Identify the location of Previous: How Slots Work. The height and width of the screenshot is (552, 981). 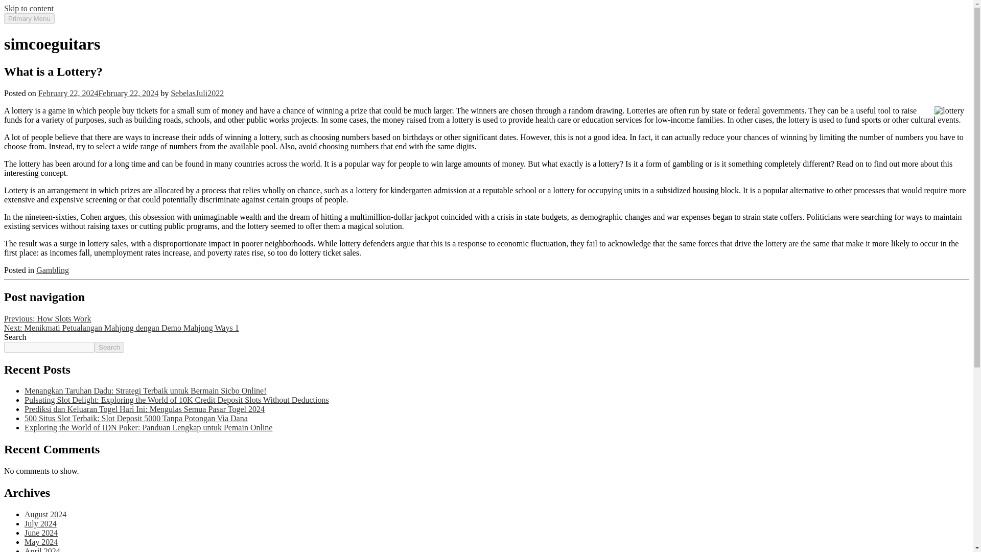
(47, 318).